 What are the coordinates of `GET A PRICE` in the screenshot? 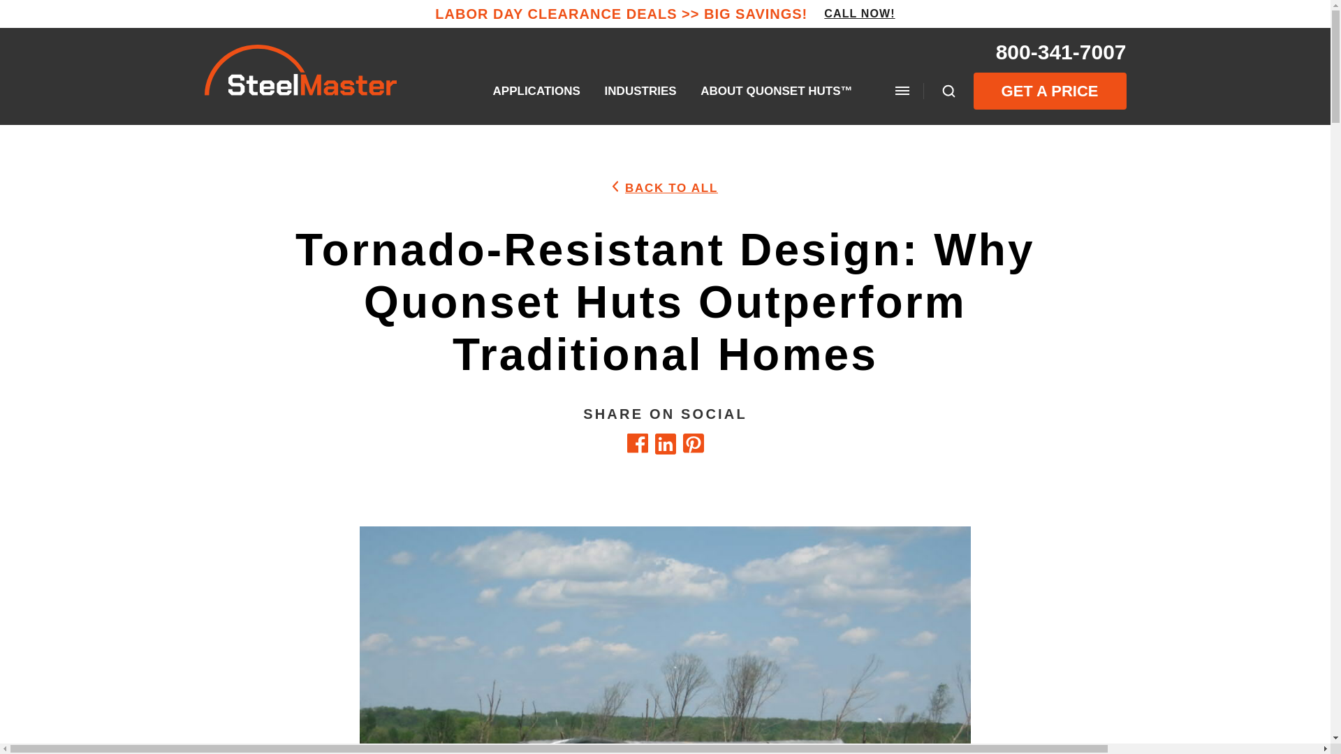 It's located at (1049, 91).